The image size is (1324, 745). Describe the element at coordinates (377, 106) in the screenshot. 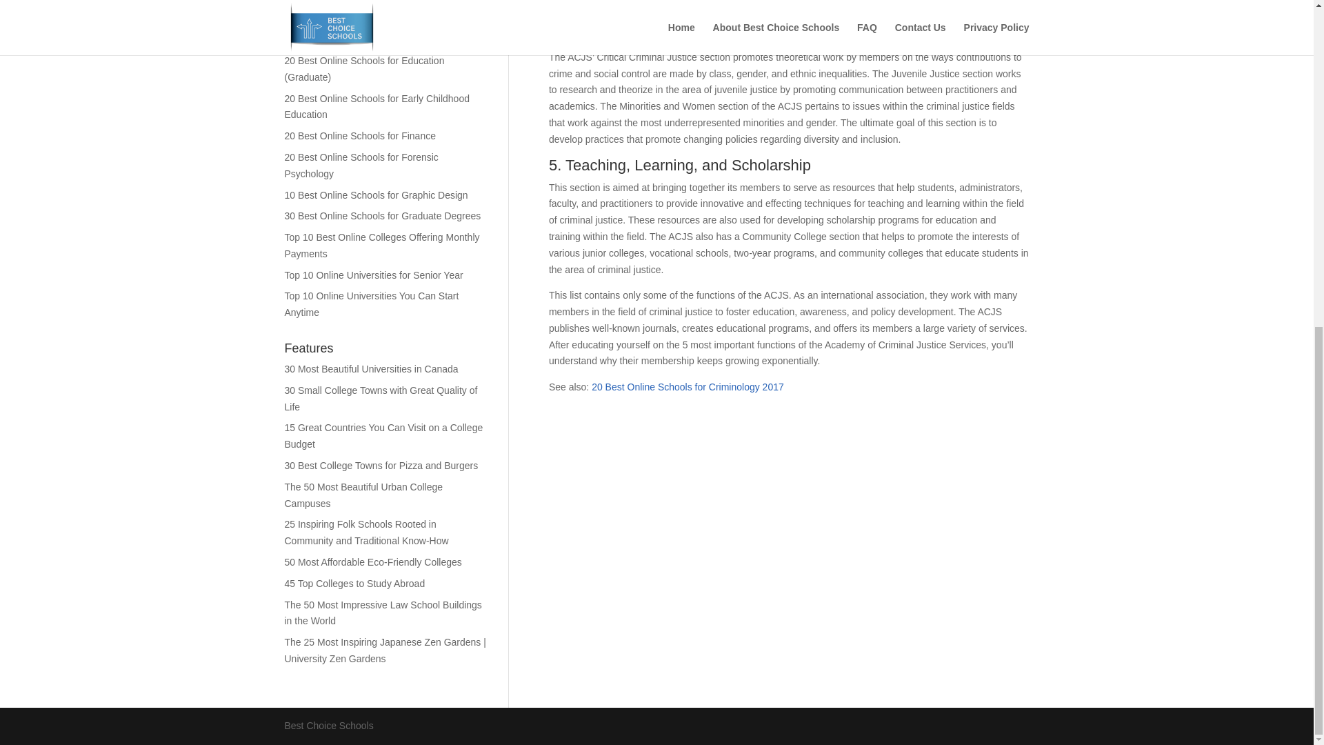

I see `20 Best Online Schools for Early Childhood Education` at that location.